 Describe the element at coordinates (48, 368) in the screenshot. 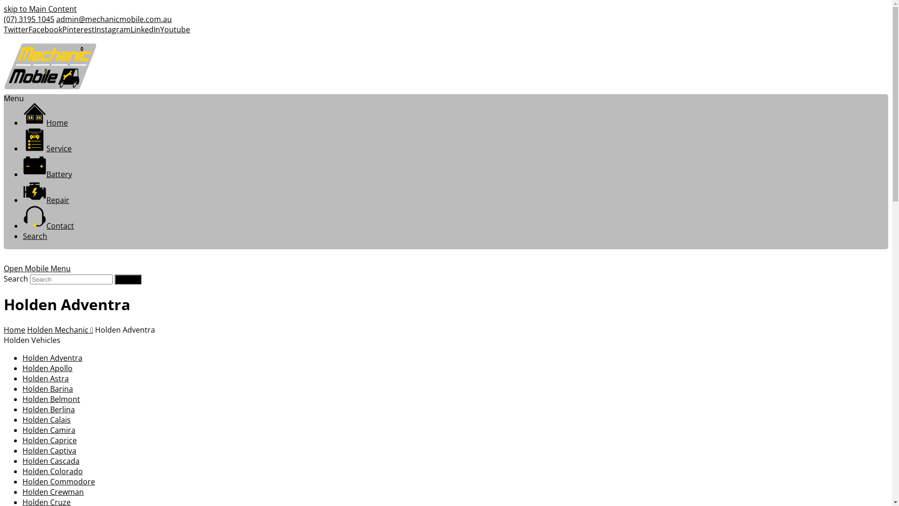

I see `Holden Apollo` at that location.